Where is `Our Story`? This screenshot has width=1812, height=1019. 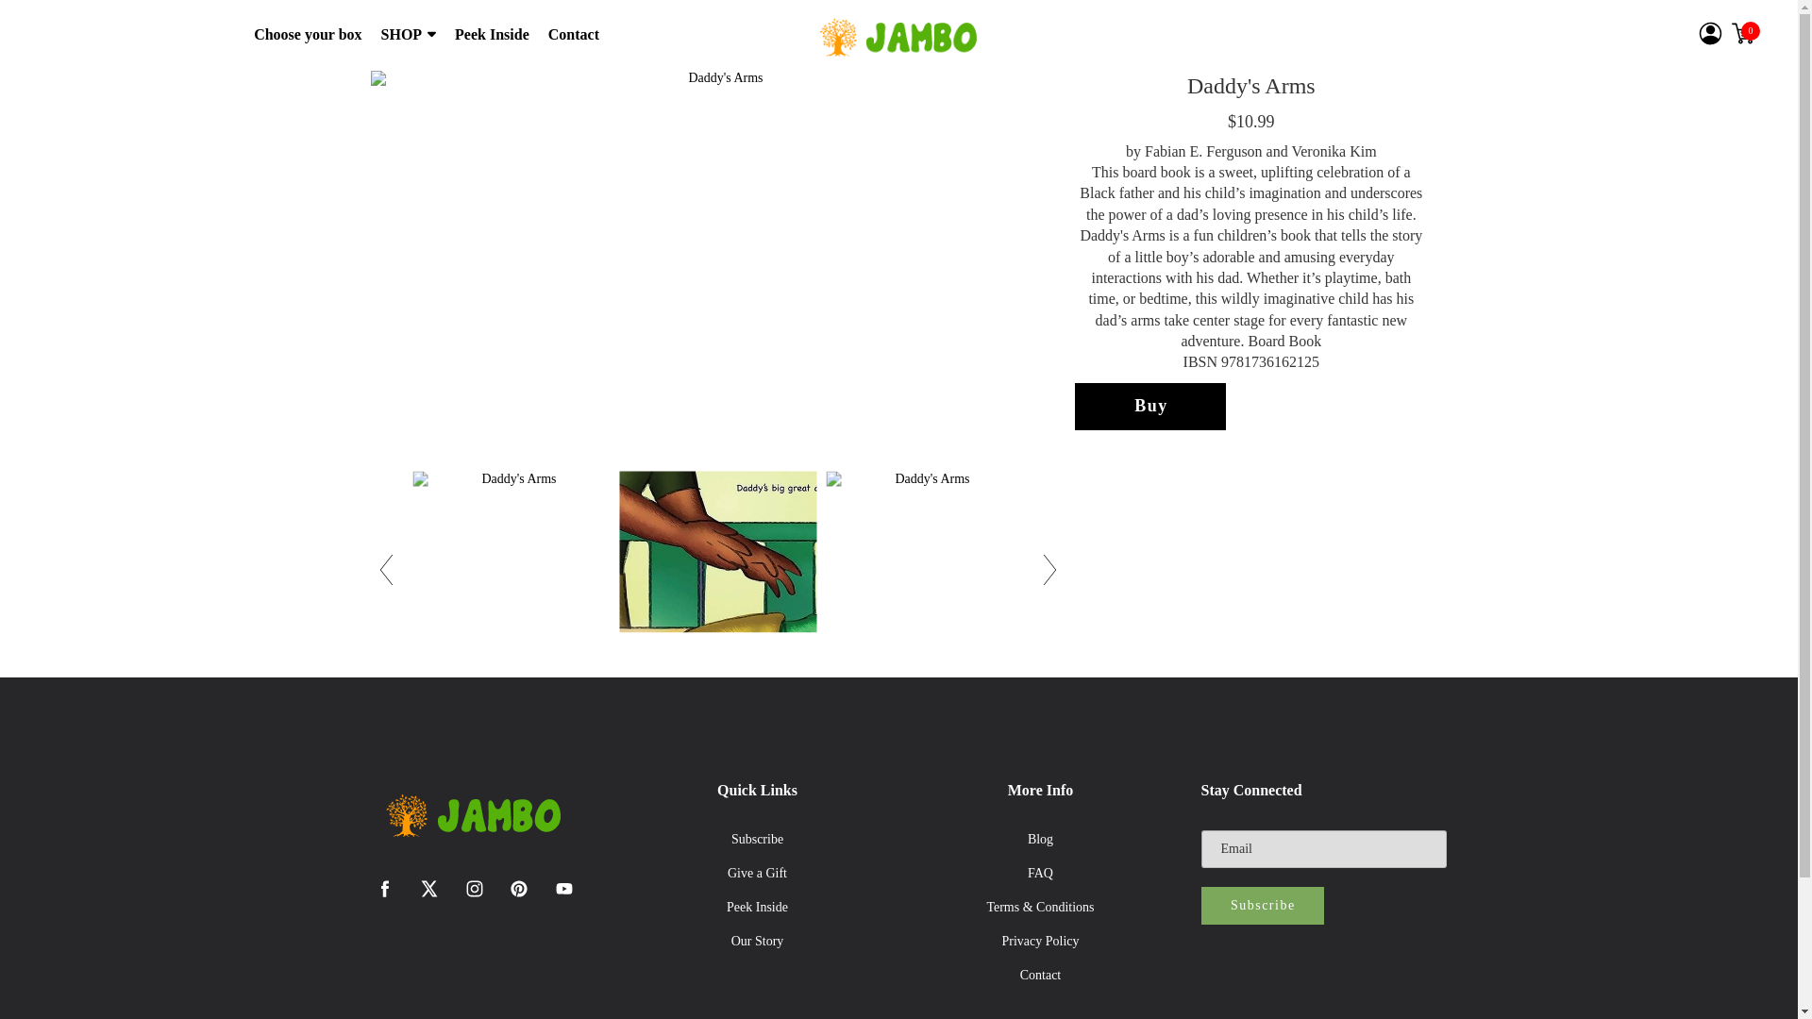 Our Story is located at coordinates (757, 942).